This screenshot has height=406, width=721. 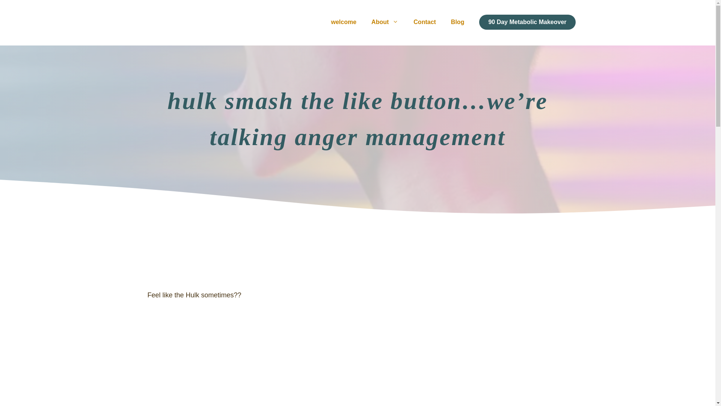 What do you see at coordinates (424, 22) in the screenshot?
I see `Contact` at bounding box center [424, 22].